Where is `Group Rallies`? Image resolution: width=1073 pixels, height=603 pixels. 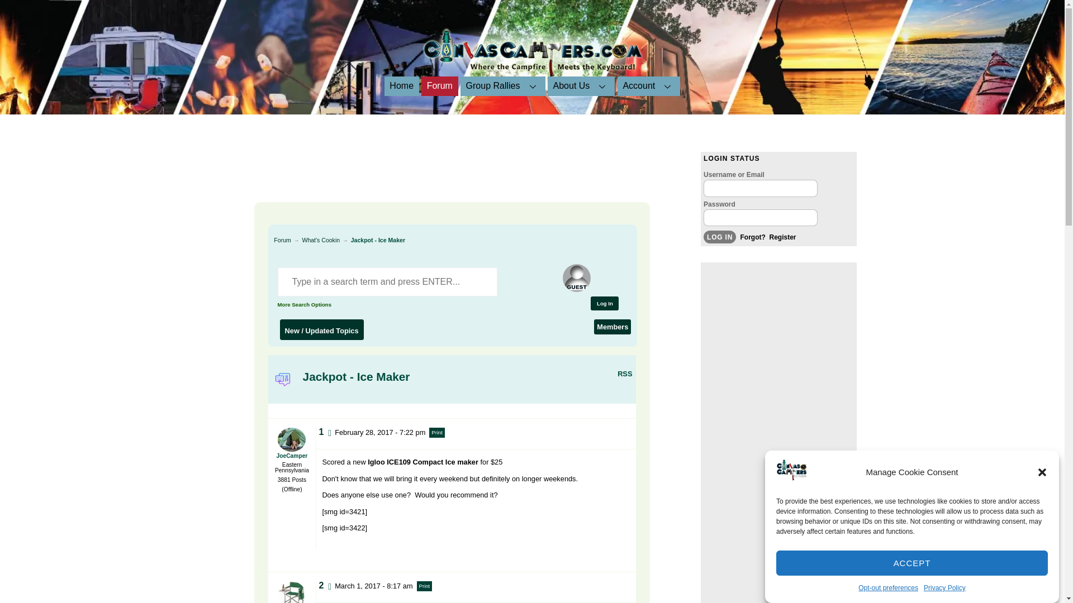 Group Rallies is located at coordinates (502, 86).